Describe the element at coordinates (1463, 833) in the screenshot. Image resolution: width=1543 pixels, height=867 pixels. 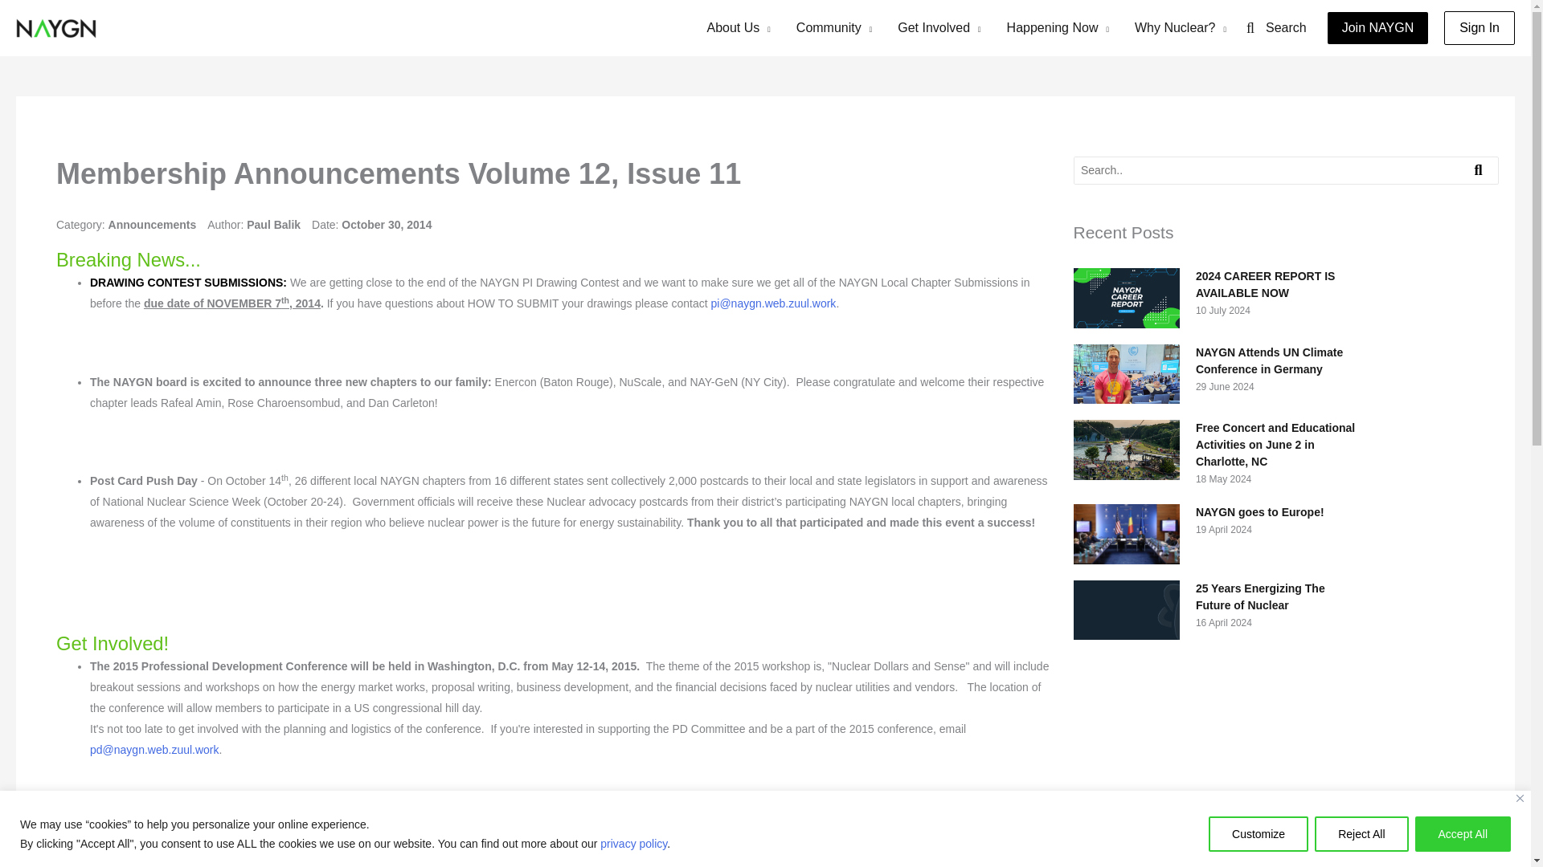
I see `Accept All` at that location.